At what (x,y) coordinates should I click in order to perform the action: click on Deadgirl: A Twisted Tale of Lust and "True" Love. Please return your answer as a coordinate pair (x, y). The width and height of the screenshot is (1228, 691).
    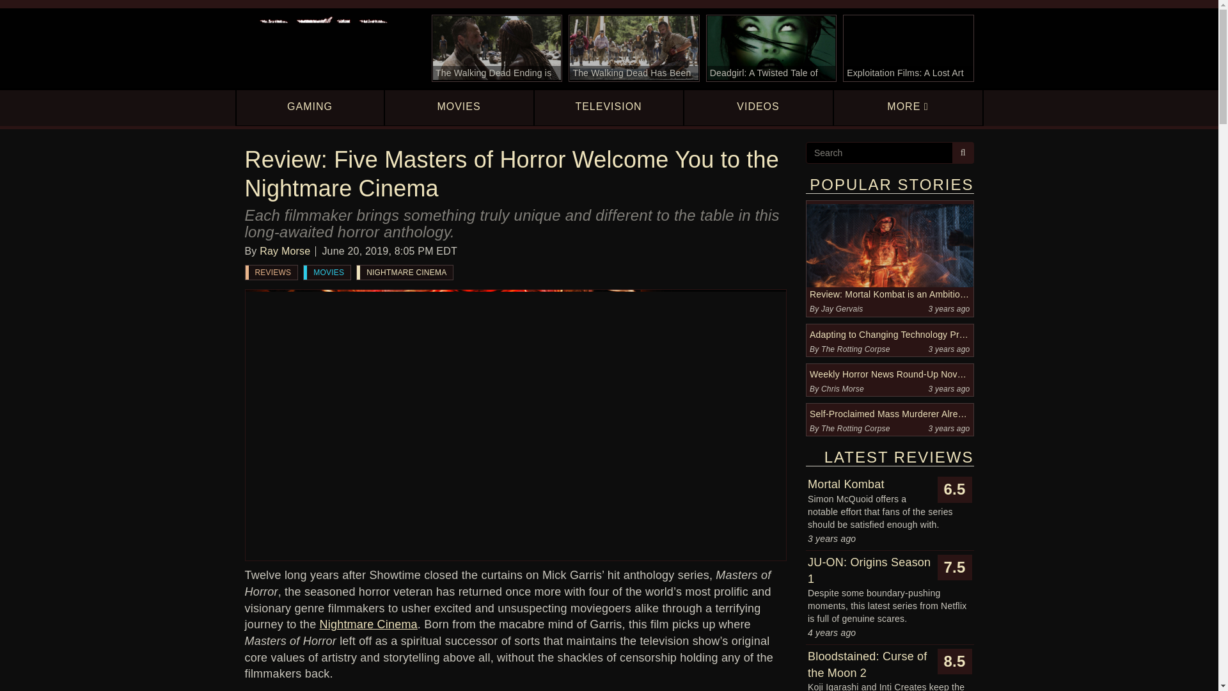
    Looking at the image, I should click on (771, 48).